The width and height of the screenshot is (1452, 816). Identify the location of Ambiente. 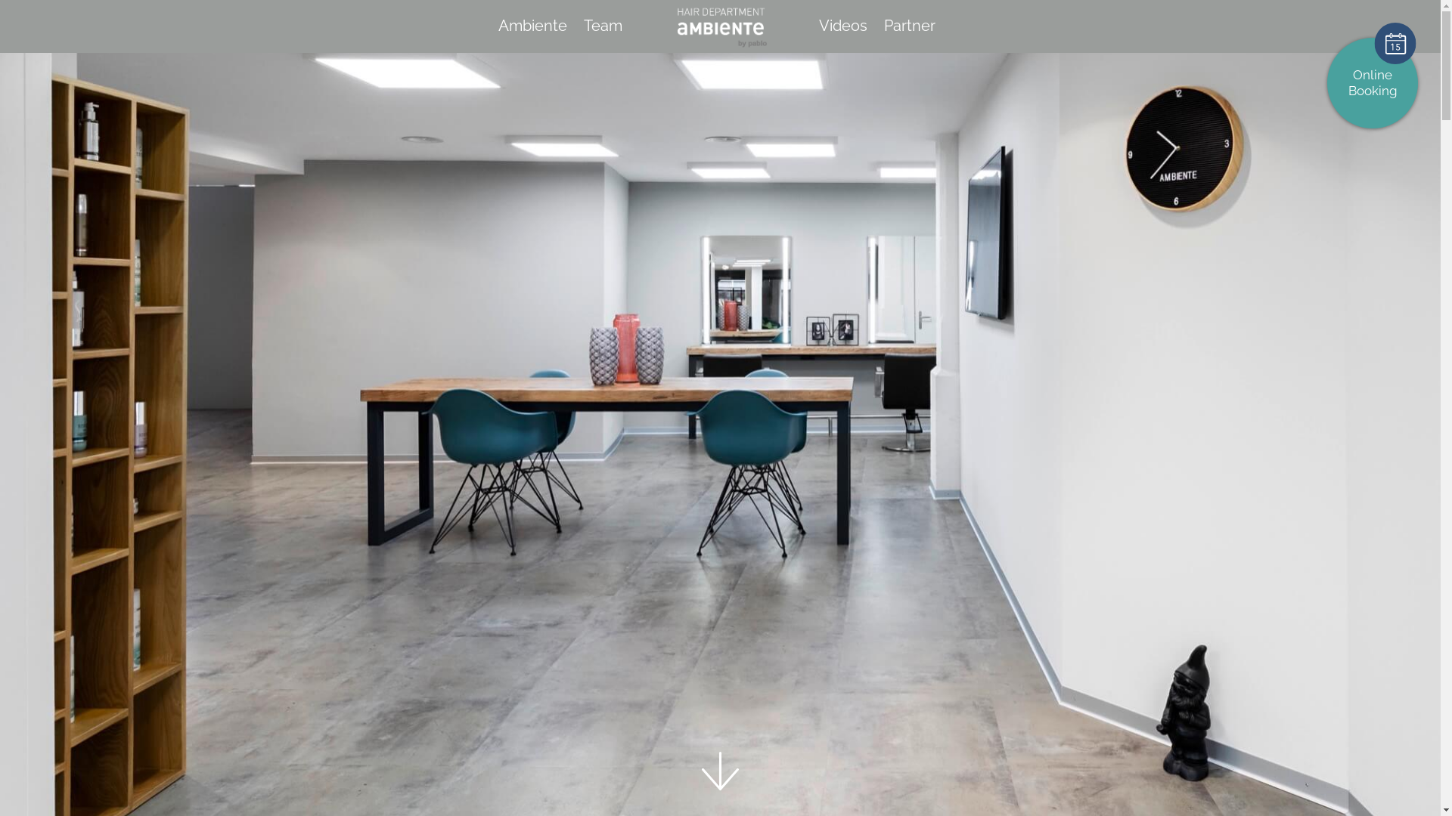
(532, 26).